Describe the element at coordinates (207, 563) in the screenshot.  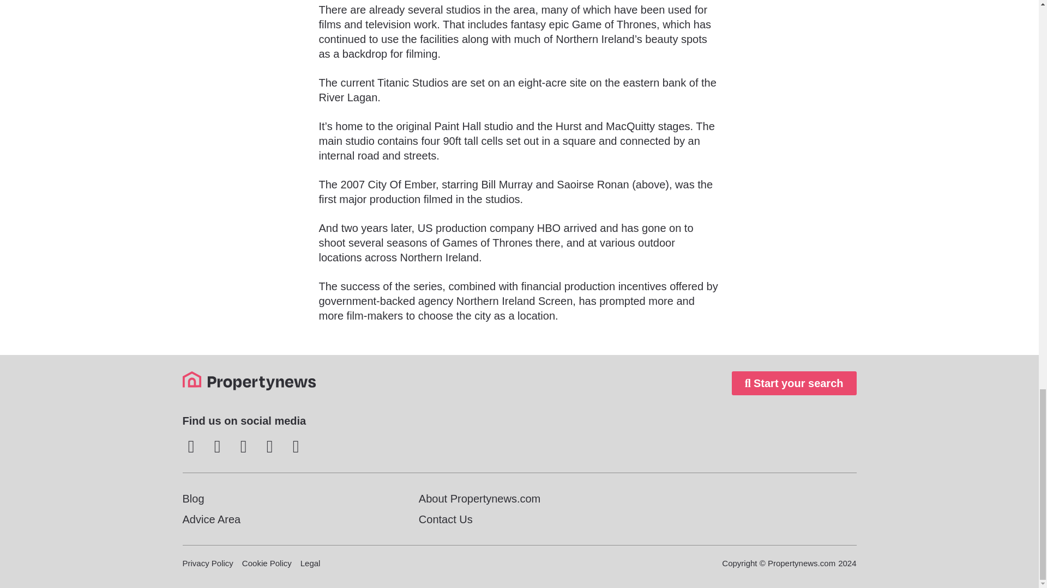
I see `Privacy Policy` at that location.